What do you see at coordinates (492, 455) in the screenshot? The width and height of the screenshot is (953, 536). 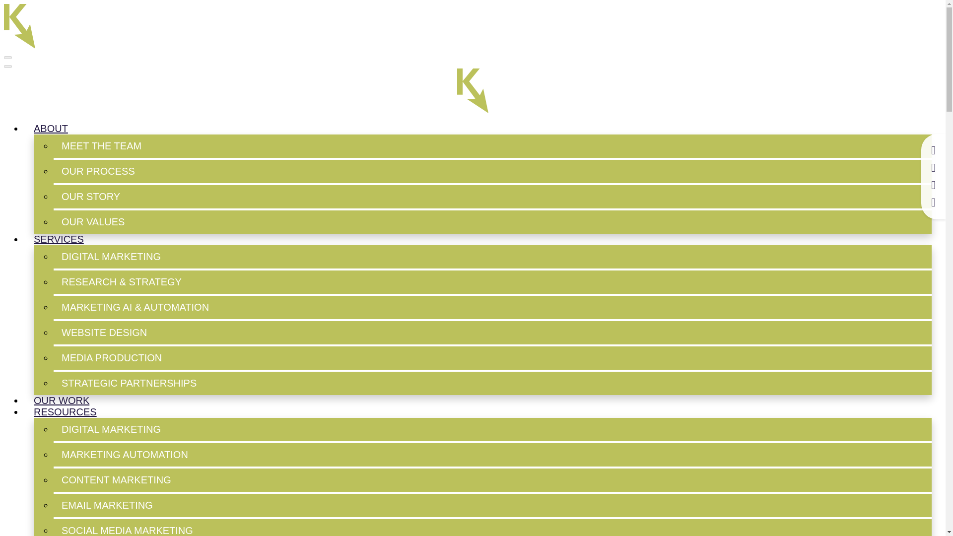 I see `MARKETING AUTOMATION` at bounding box center [492, 455].